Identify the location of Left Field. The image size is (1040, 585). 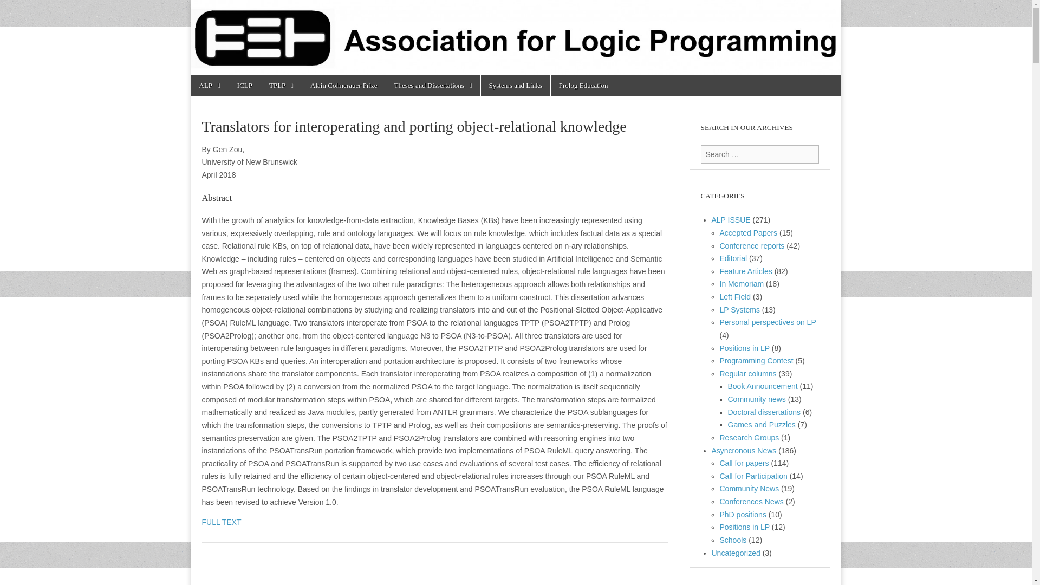
(735, 297).